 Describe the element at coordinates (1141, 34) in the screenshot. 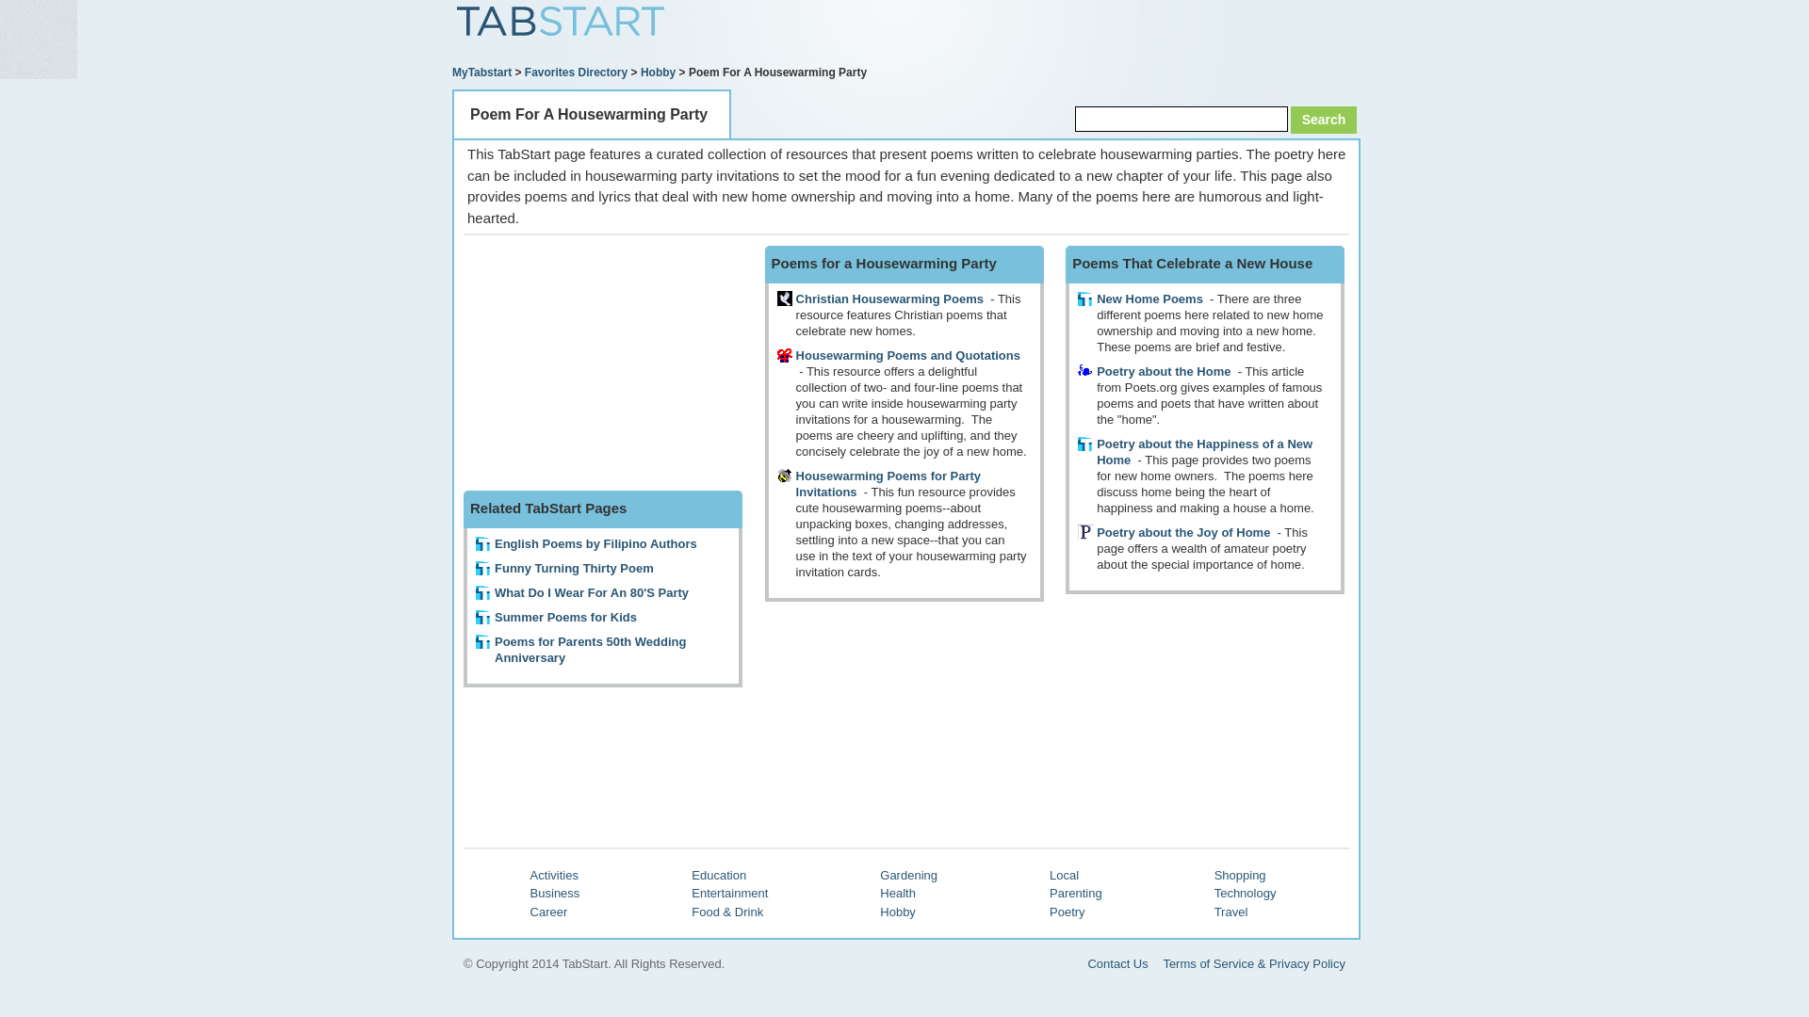

I see `Advertisement` at that location.